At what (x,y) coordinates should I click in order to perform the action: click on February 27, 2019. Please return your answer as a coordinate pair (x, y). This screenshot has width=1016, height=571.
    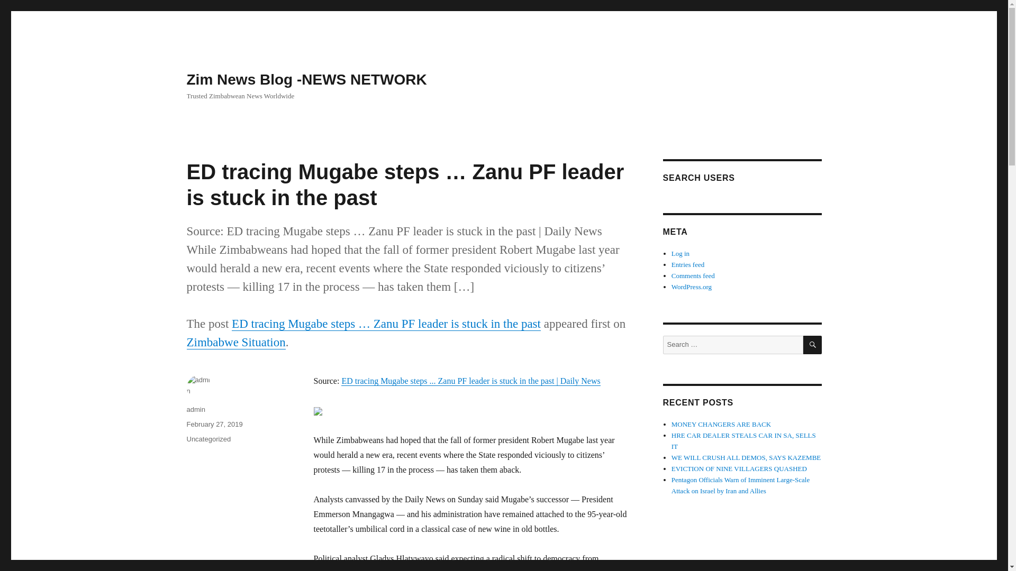
    Looking at the image, I should click on (214, 424).